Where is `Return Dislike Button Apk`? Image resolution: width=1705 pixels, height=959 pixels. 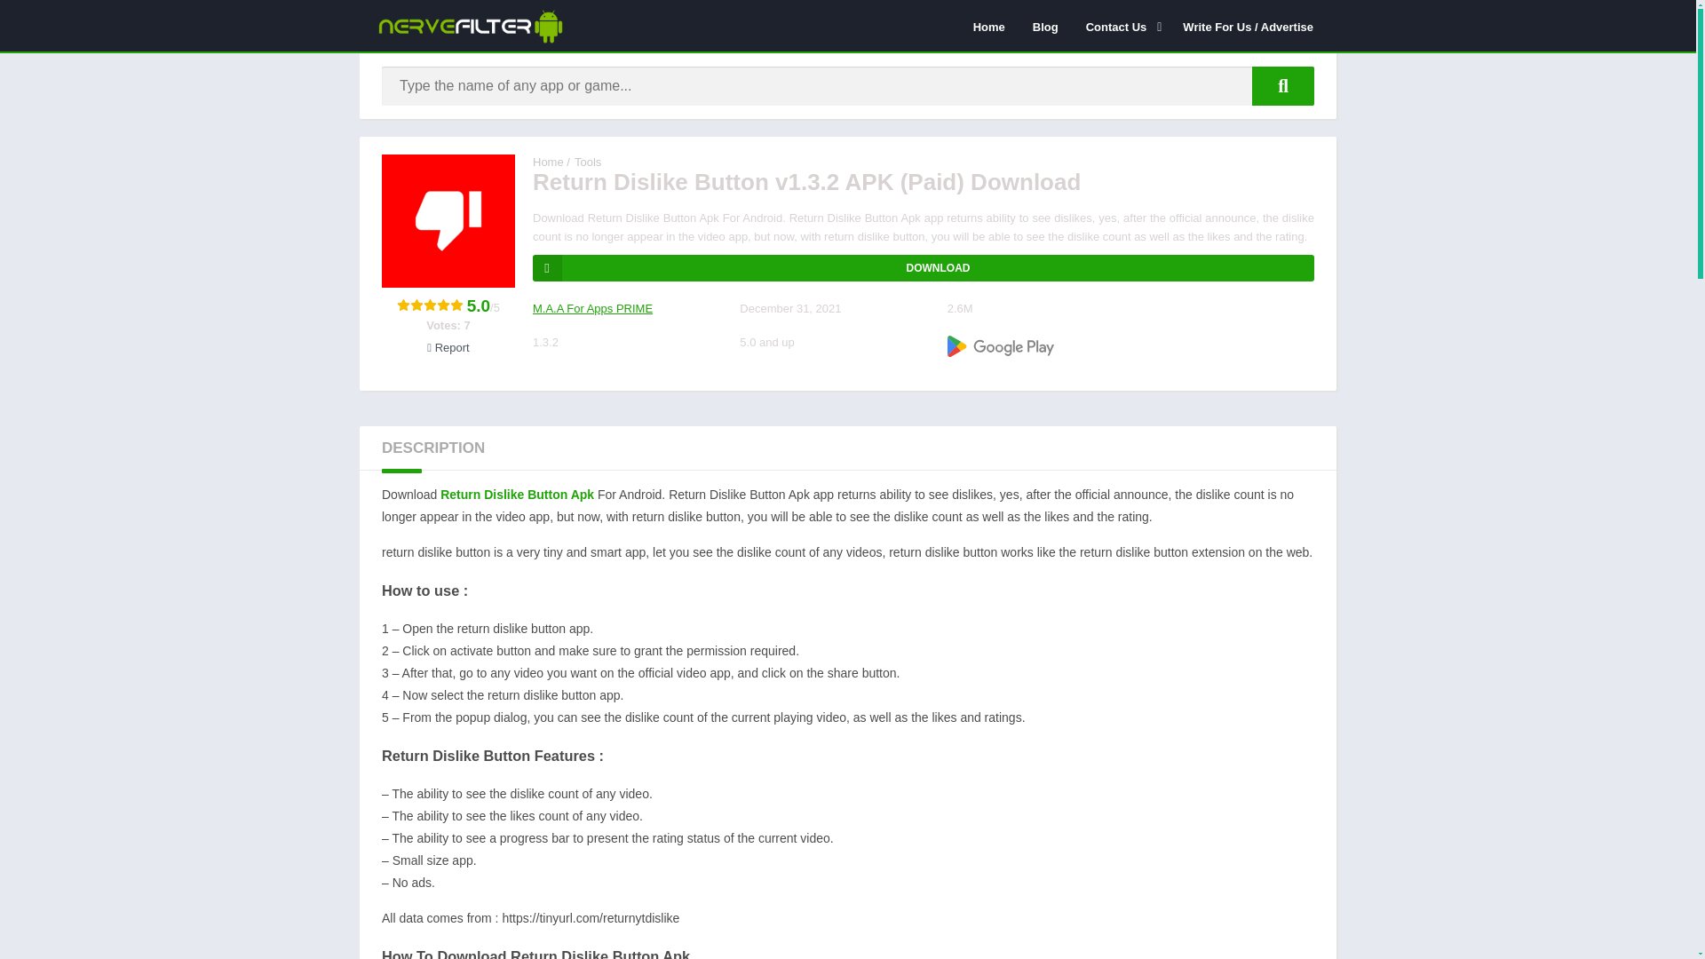 Return Dislike Button Apk is located at coordinates (517, 494).